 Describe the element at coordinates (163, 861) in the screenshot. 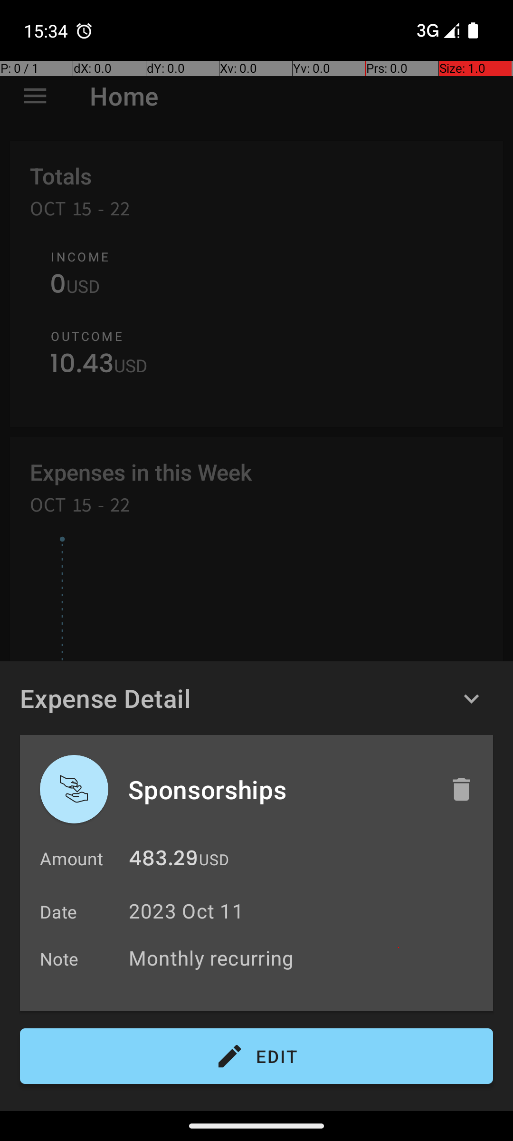

I see `483.29` at that location.